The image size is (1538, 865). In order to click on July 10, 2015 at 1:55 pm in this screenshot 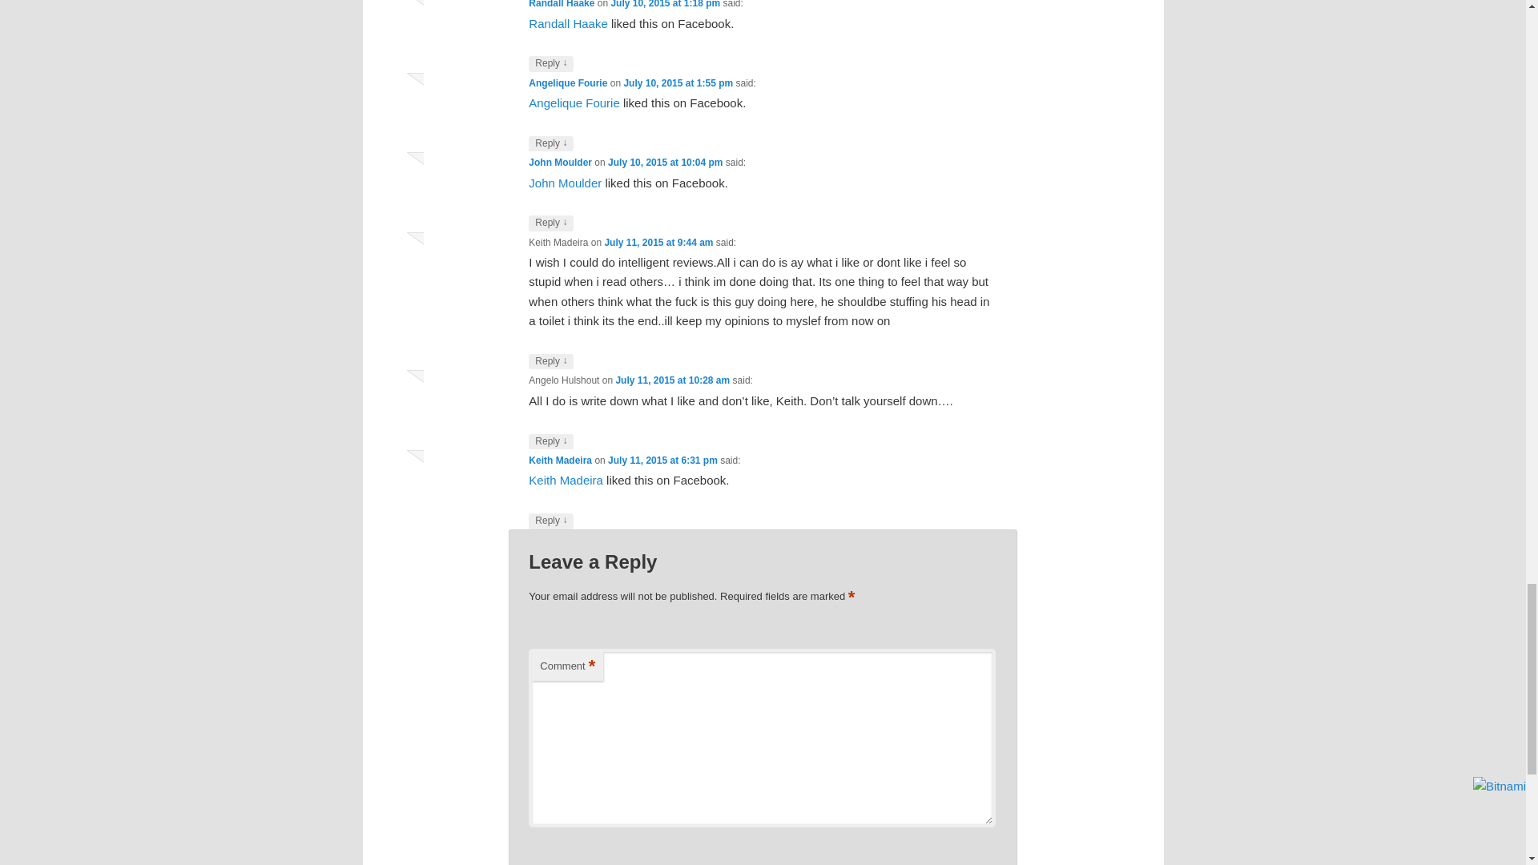, I will do `click(678, 83)`.